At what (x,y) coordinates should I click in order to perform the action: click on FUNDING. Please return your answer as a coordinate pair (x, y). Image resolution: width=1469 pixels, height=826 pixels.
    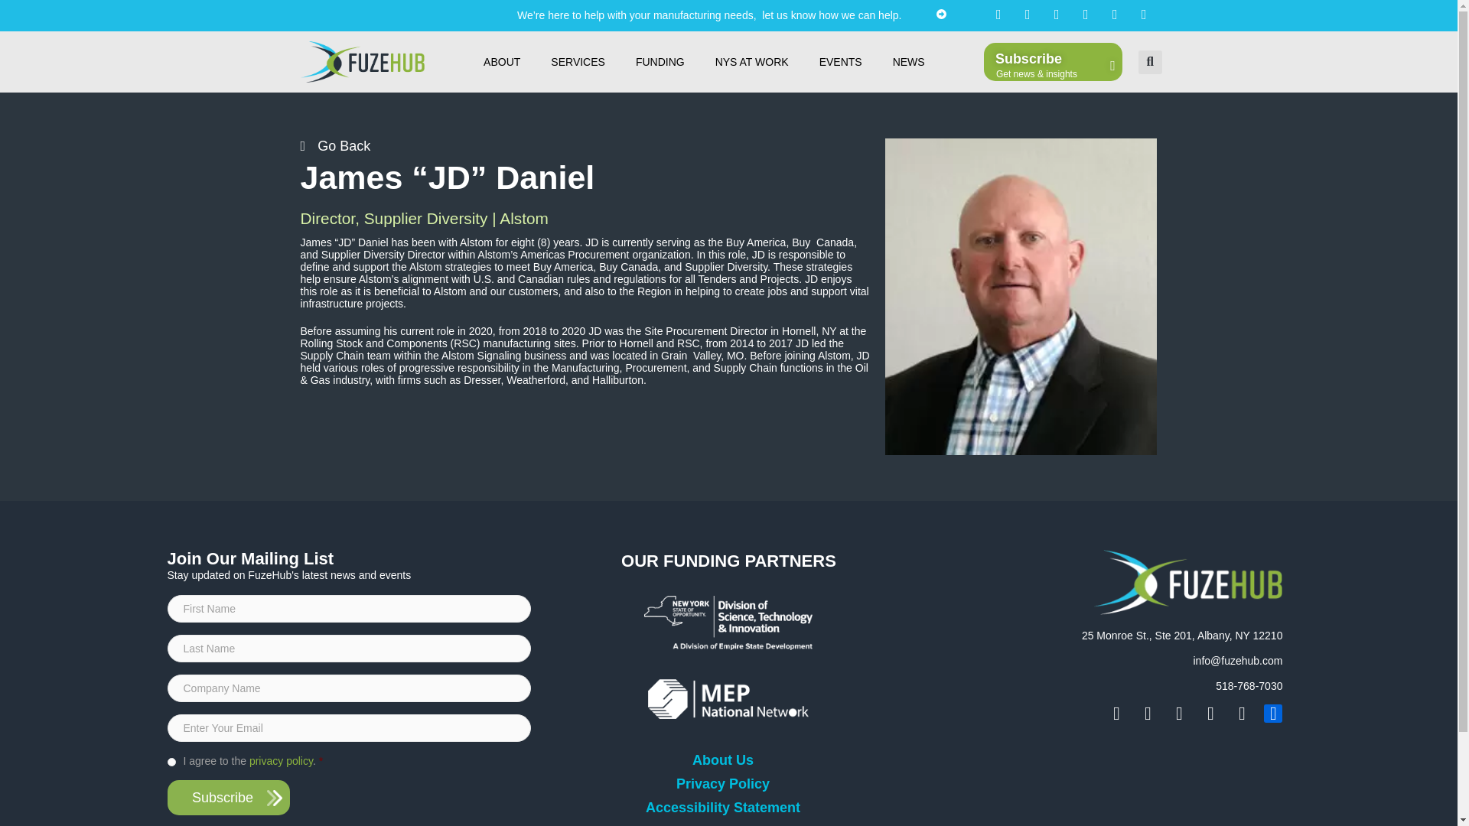
    Looking at the image, I should click on (660, 61).